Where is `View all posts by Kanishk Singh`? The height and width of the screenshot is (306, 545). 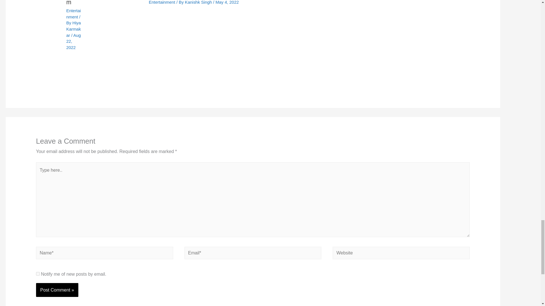 View all posts by Kanishk Singh is located at coordinates (199, 2).